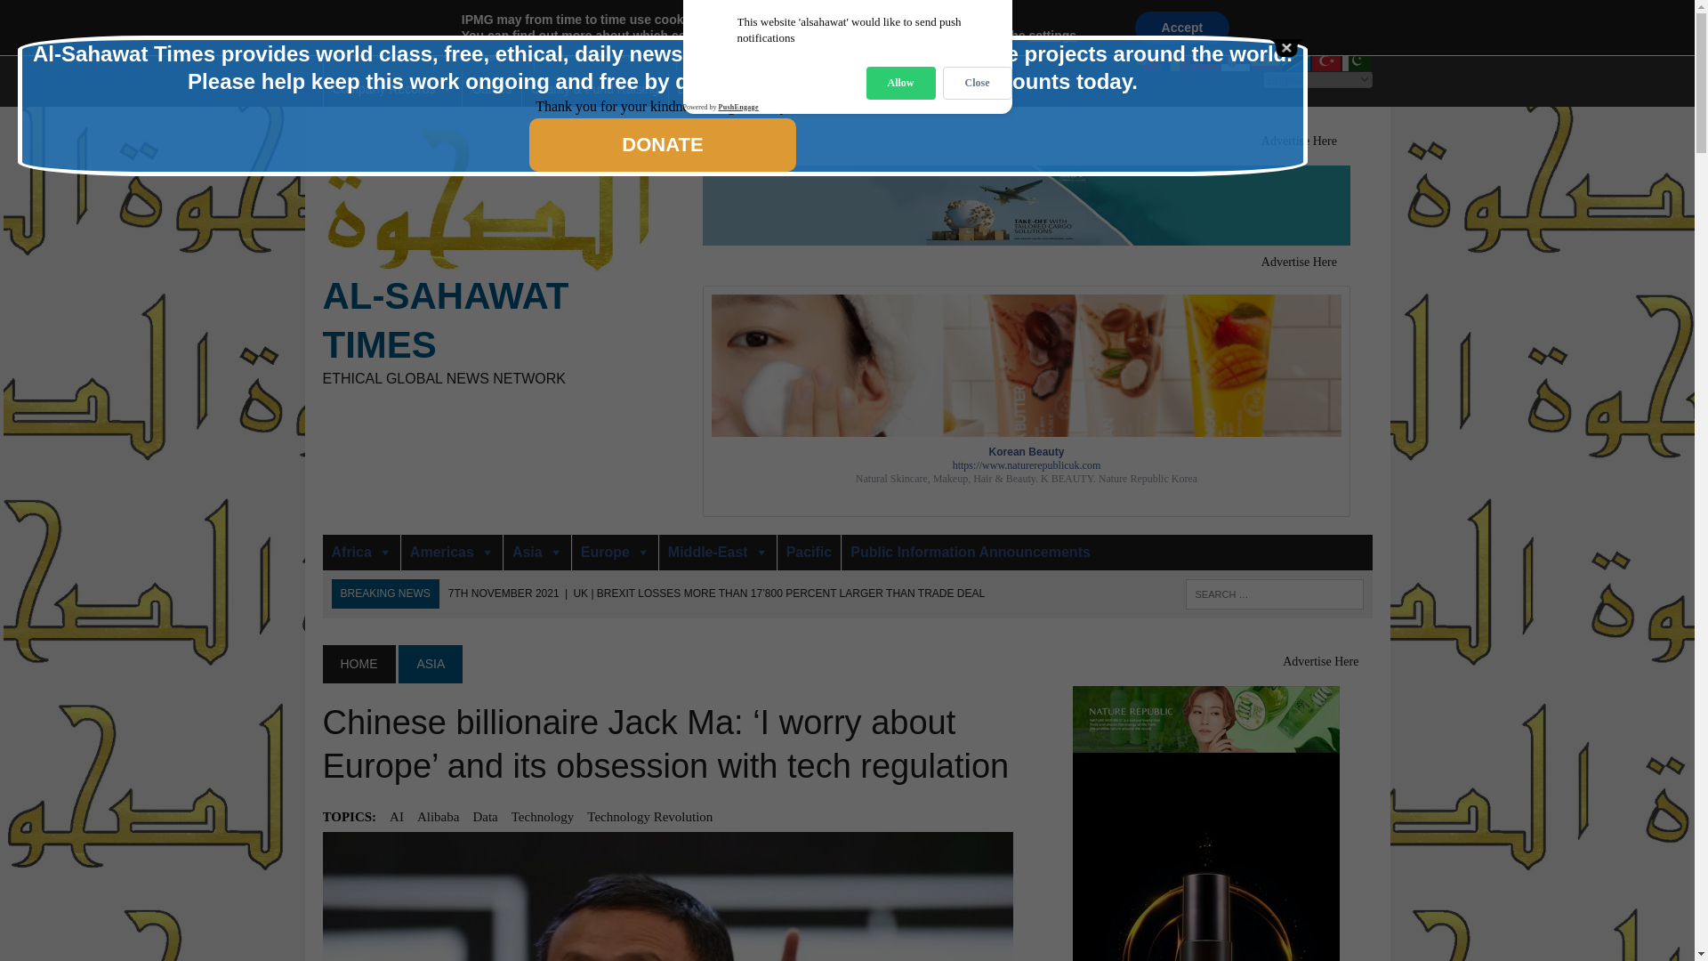 Image resolution: width=1708 pixels, height=961 pixels. I want to click on Classifieds, so click(715, 52).